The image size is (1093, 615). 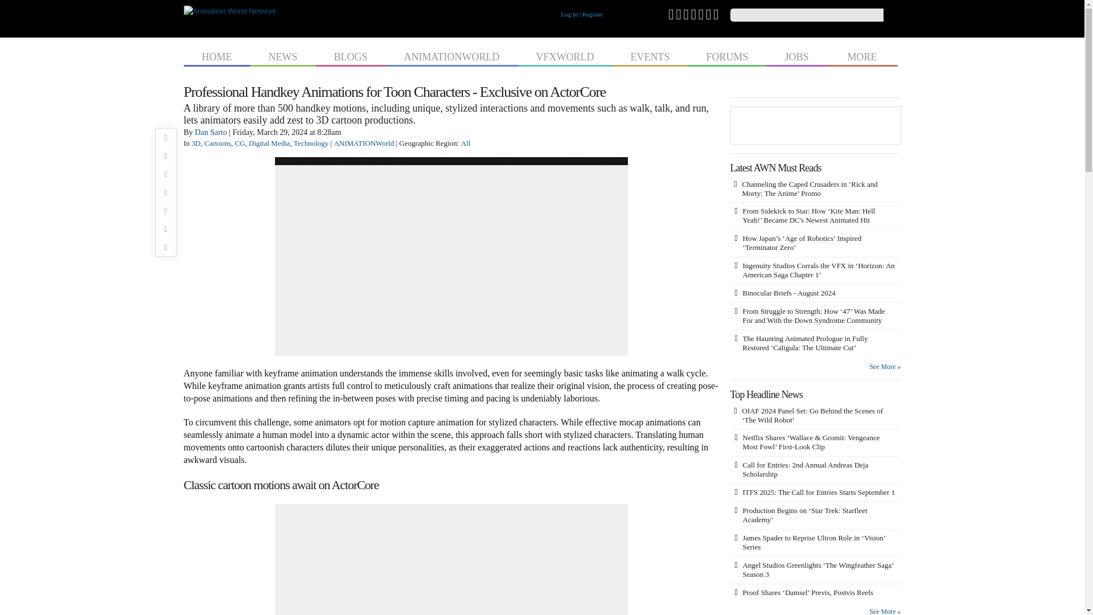 What do you see at coordinates (891, 15) in the screenshot?
I see `Search` at bounding box center [891, 15].